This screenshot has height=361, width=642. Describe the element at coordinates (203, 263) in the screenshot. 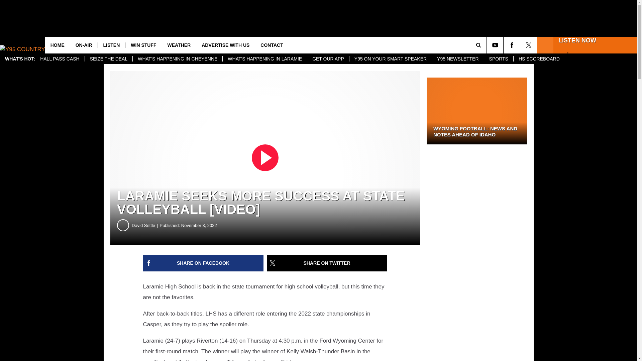

I see `Share on Facebook` at that location.